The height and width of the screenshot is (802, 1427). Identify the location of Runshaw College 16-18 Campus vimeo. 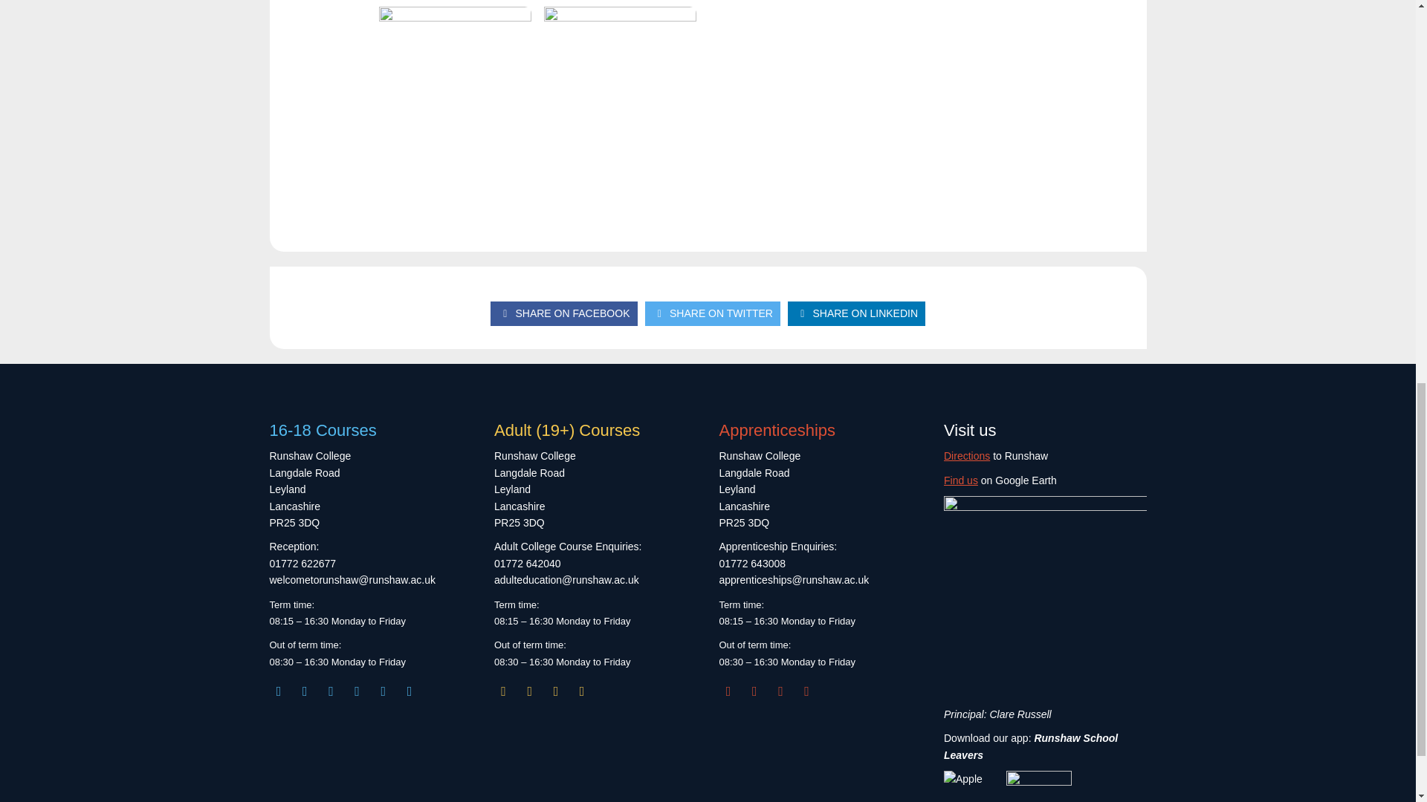
(409, 691).